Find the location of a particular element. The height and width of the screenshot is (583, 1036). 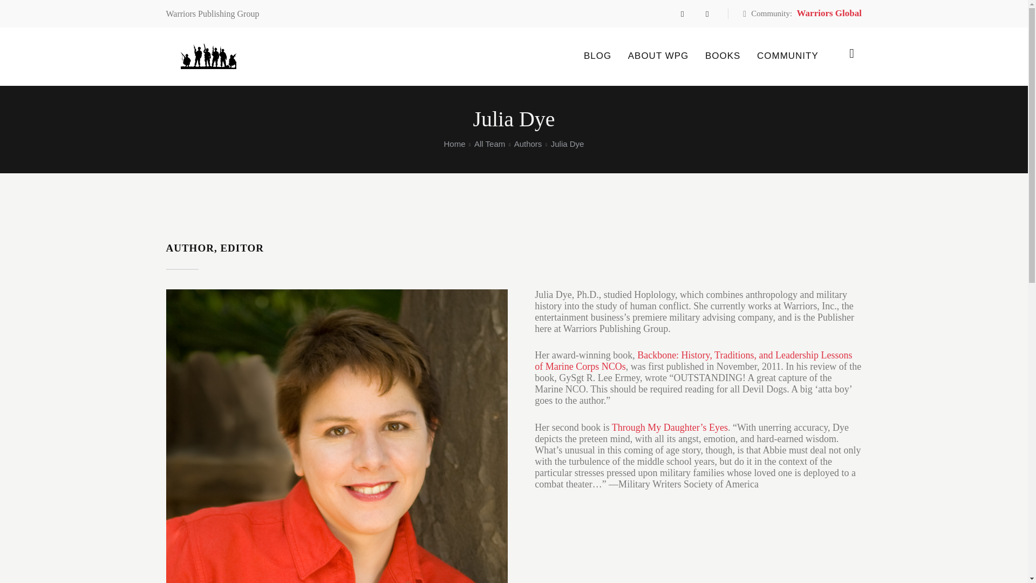

Community:Warriors Global is located at coordinates (802, 14).